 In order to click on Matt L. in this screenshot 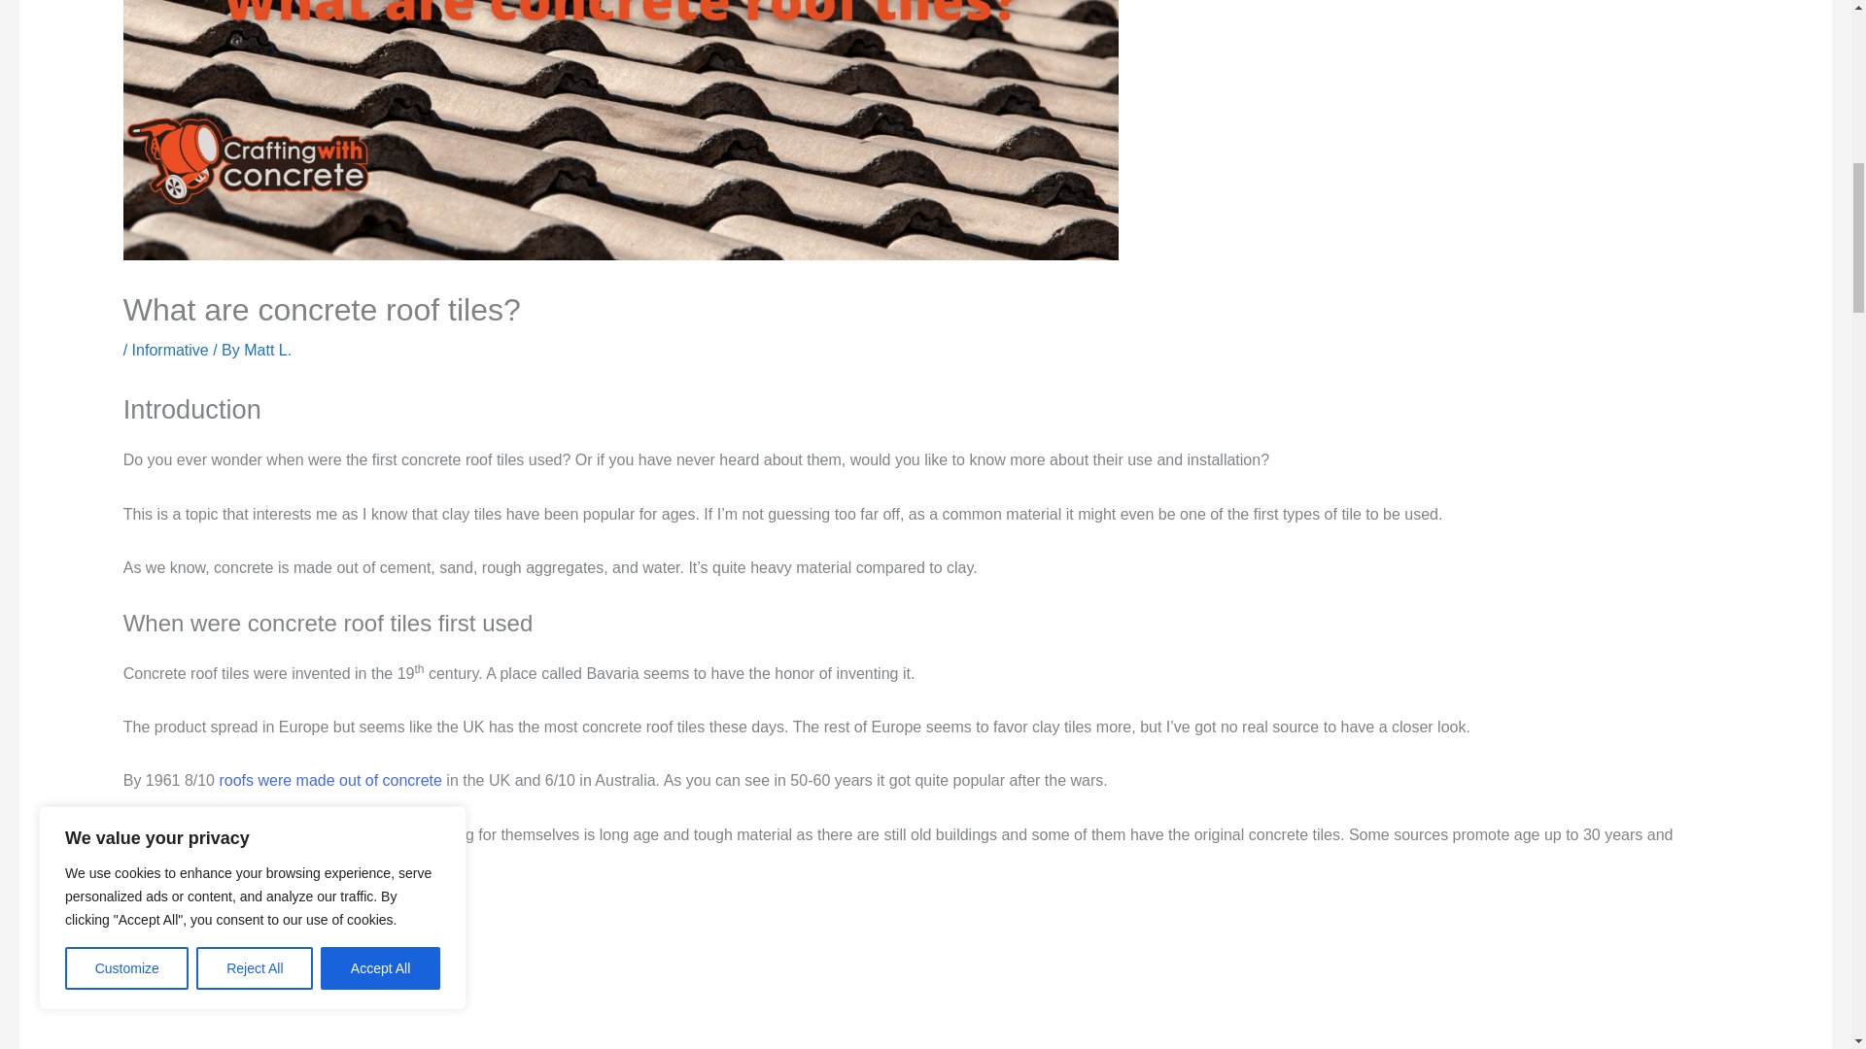, I will do `click(267, 350)`.